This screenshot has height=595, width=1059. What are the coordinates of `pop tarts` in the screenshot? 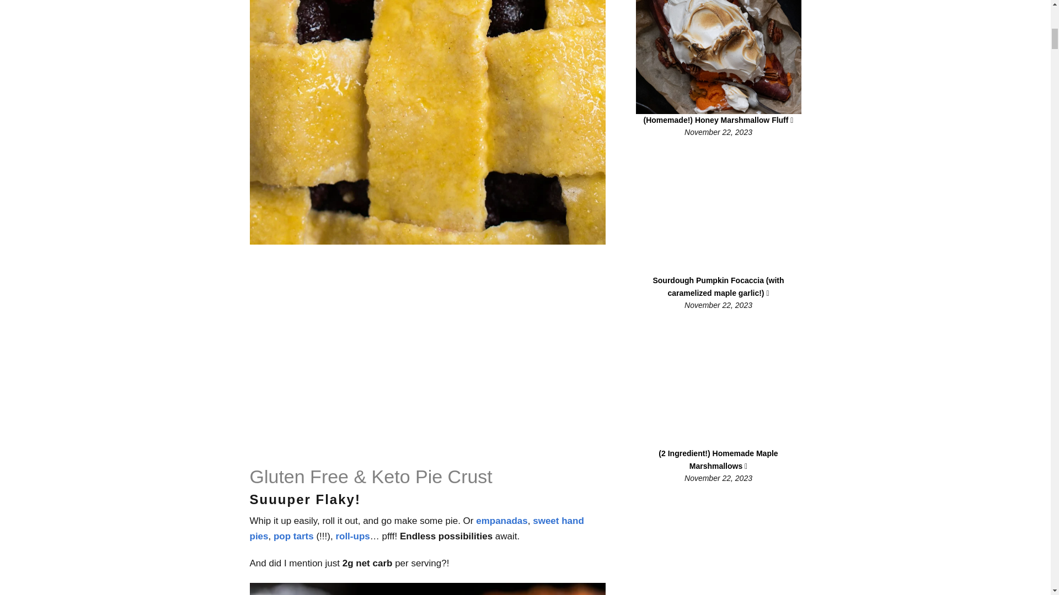 It's located at (293, 536).